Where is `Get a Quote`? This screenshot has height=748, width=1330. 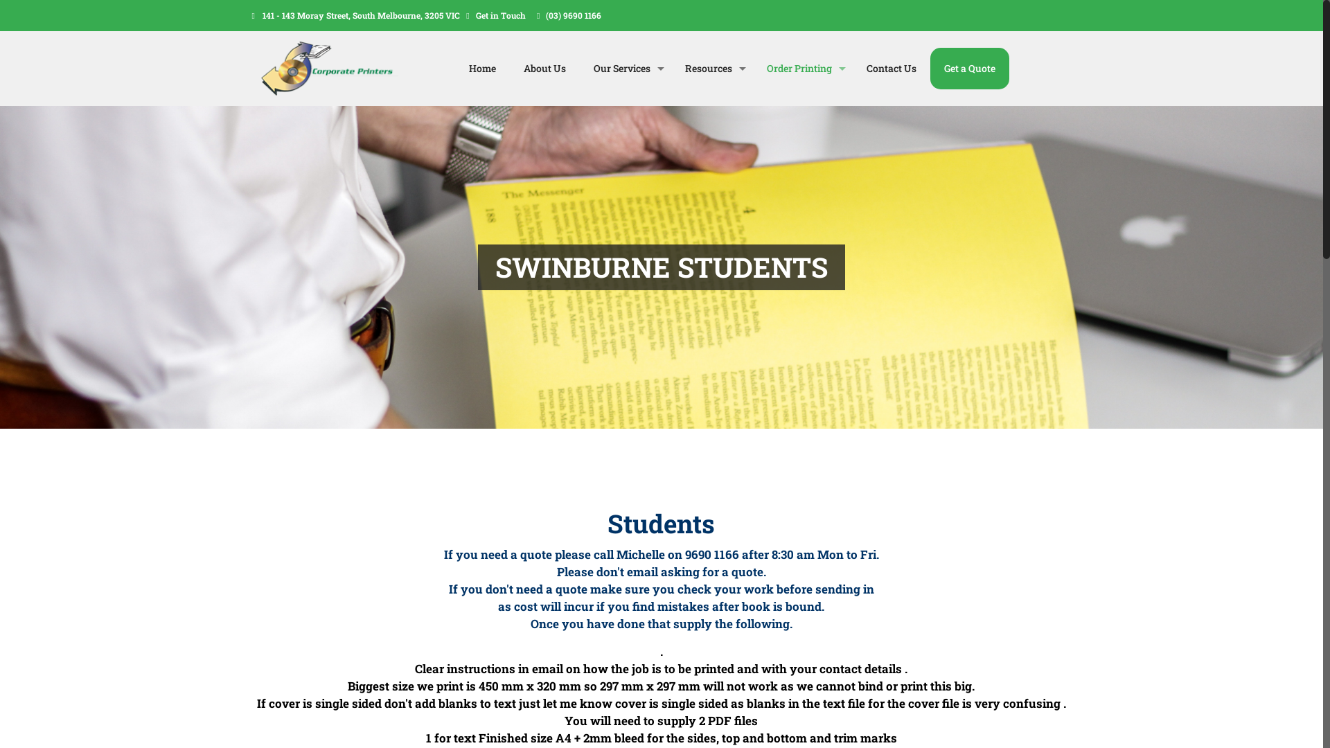
Get a Quote is located at coordinates (970, 69).